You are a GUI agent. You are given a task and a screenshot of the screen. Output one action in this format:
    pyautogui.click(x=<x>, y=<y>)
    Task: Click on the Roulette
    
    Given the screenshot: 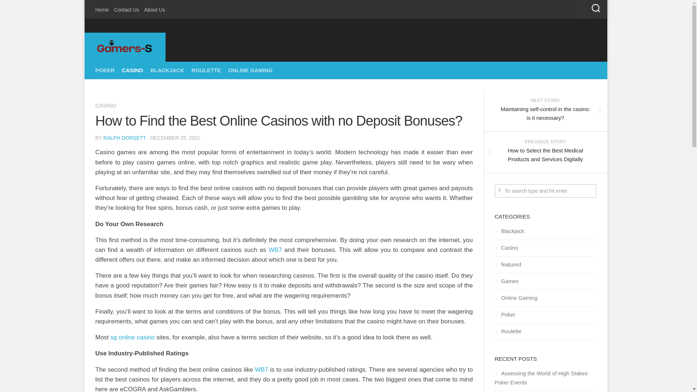 What is the action you would take?
    pyautogui.click(x=508, y=331)
    